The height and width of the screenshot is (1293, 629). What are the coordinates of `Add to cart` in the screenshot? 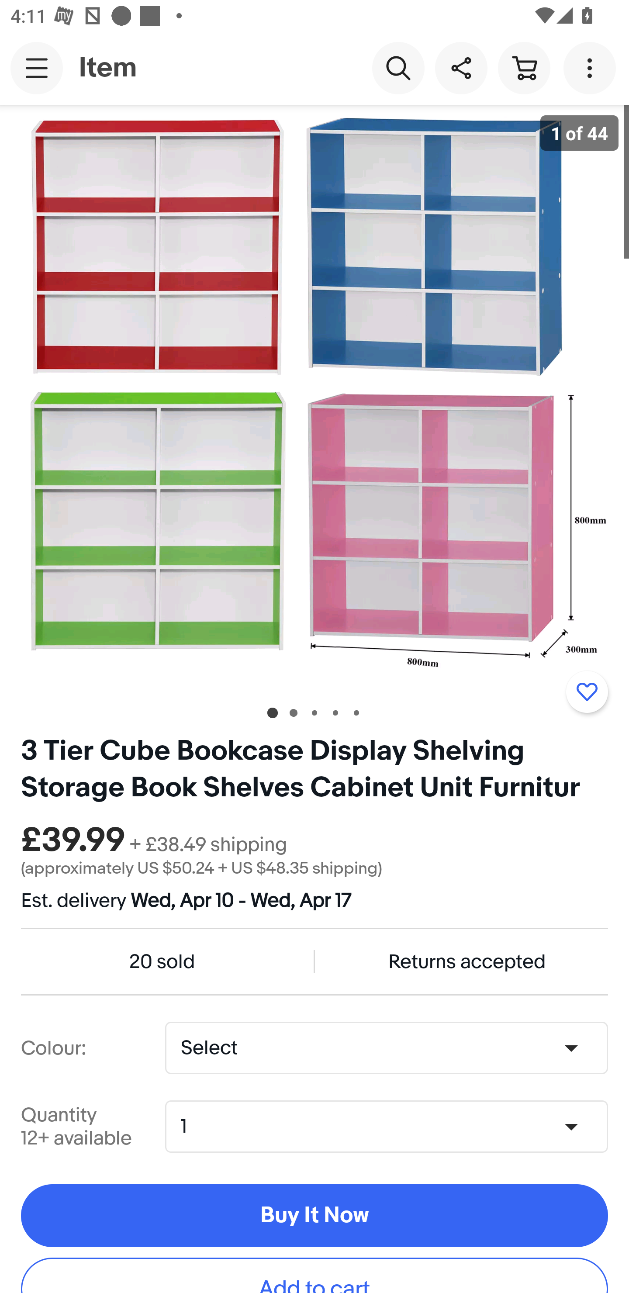 It's located at (314, 1276).